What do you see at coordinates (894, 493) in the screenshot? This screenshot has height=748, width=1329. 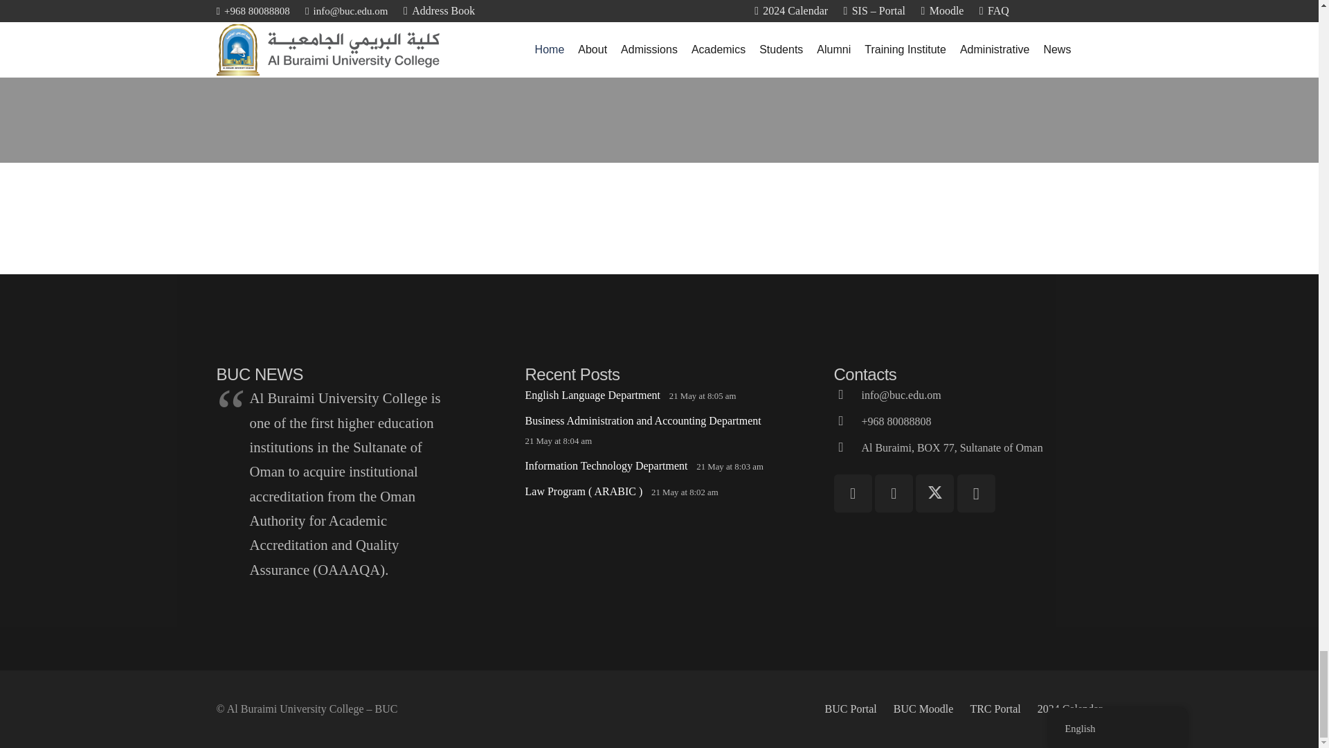 I see `YouTube` at bounding box center [894, 493].